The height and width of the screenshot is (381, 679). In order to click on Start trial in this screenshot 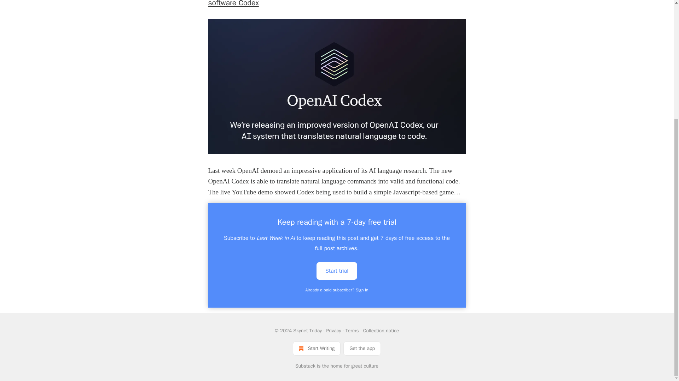, I will do `click(337, 270)`.